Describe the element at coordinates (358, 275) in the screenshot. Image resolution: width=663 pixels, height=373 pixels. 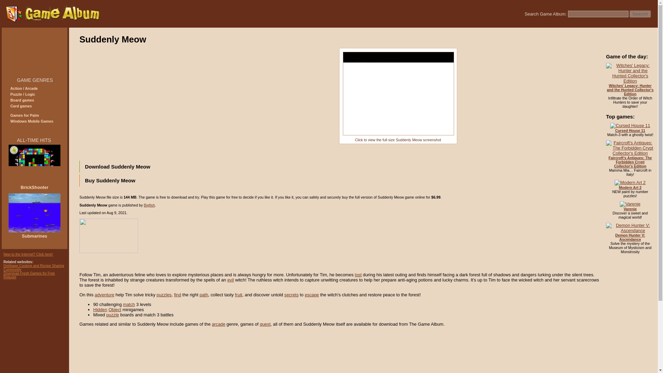
I see `lost` at that location.